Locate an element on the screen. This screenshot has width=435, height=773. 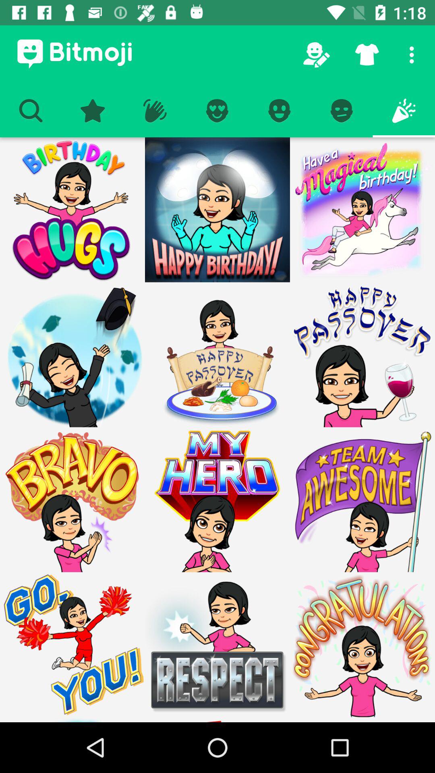
choose the option is located at coordinates (217, 210).